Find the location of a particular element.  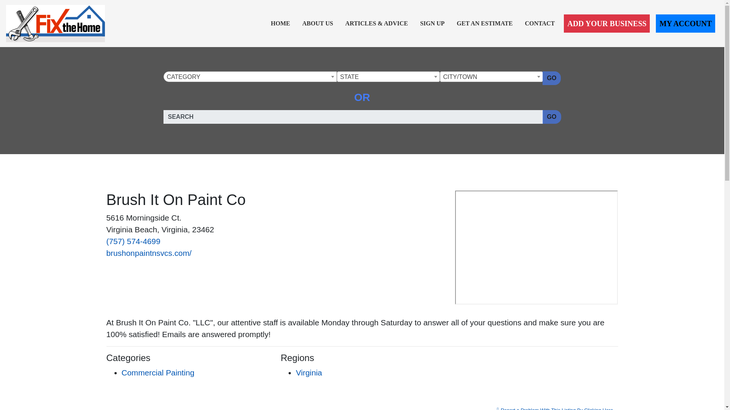

HOME is located at coordinates (281, 24).